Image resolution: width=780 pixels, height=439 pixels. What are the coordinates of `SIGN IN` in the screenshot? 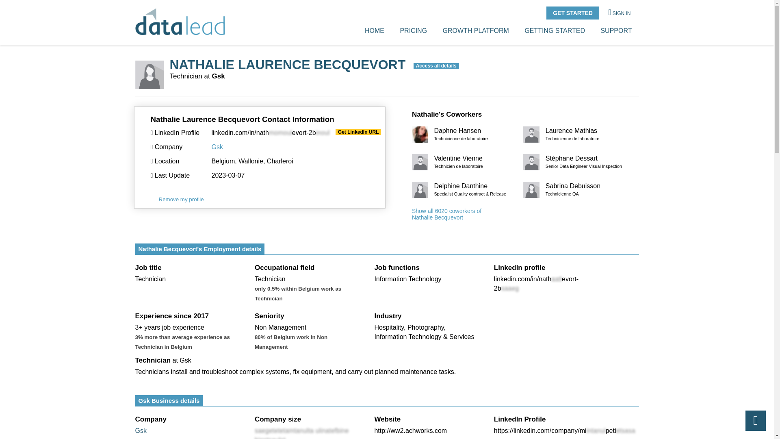 It's located at (619, 14).